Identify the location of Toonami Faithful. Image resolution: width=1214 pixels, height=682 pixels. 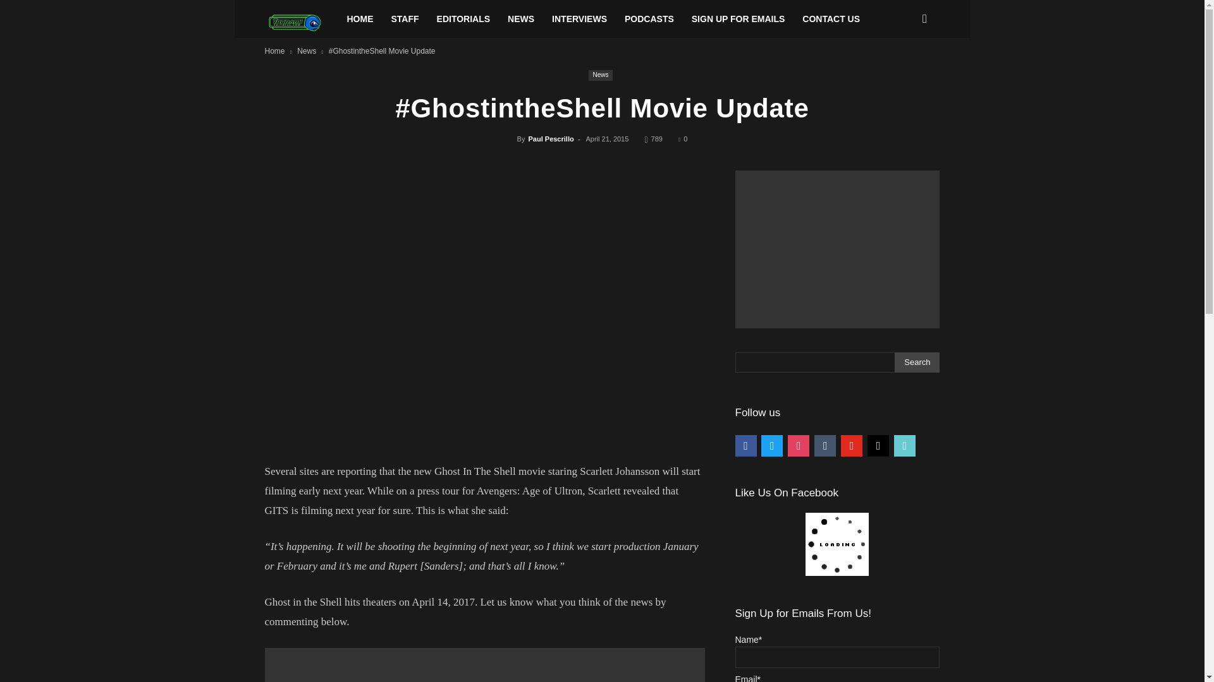
(301, 22).